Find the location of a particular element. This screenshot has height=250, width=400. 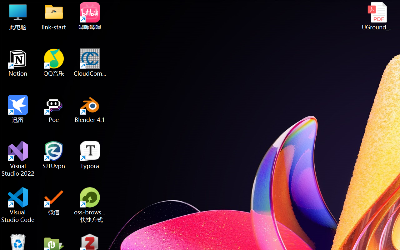

UGround_paper.pdf is located at coordinates (377, 16).